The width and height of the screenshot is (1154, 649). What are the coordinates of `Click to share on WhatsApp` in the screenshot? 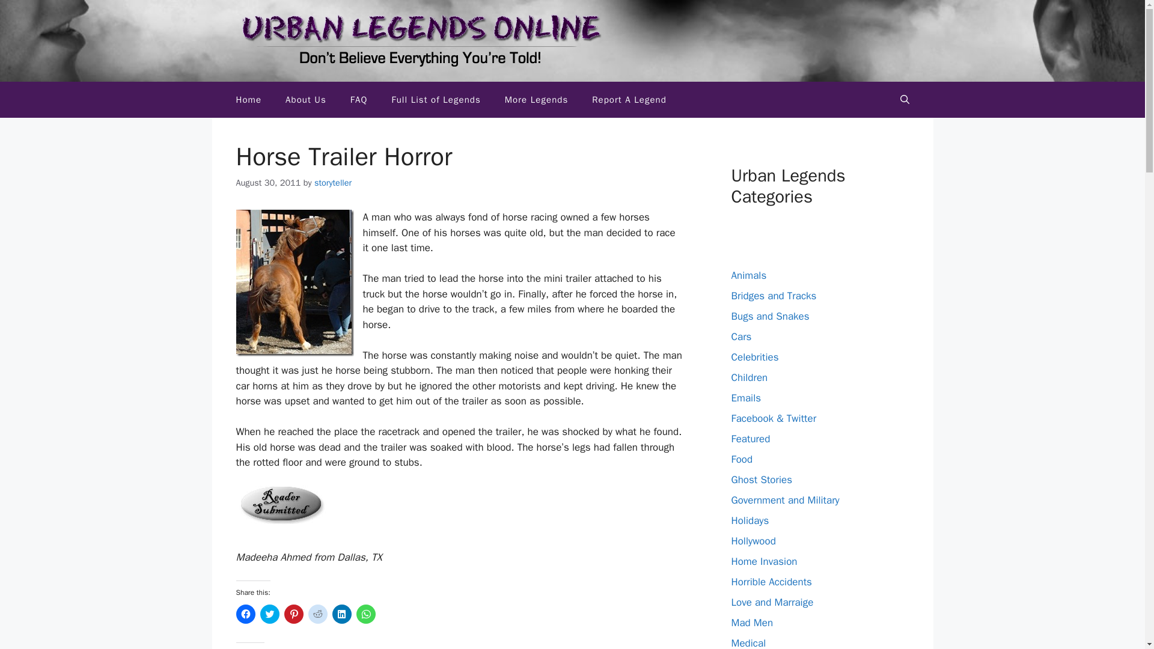 It's located at (365, 614).